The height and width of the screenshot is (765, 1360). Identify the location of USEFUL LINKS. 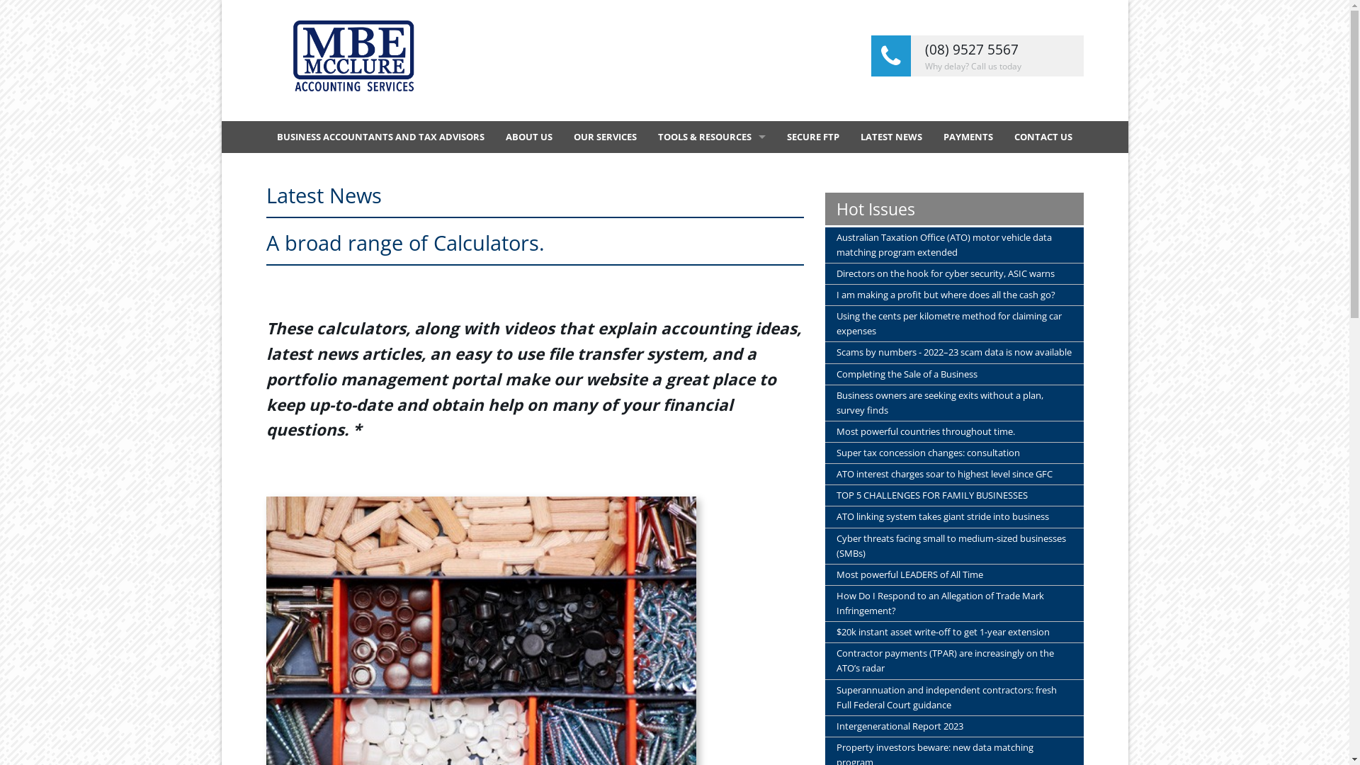
(712, 232).